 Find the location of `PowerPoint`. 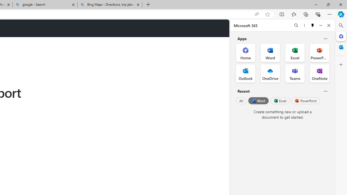

PowerPoint is located at coordinates (306, 101).